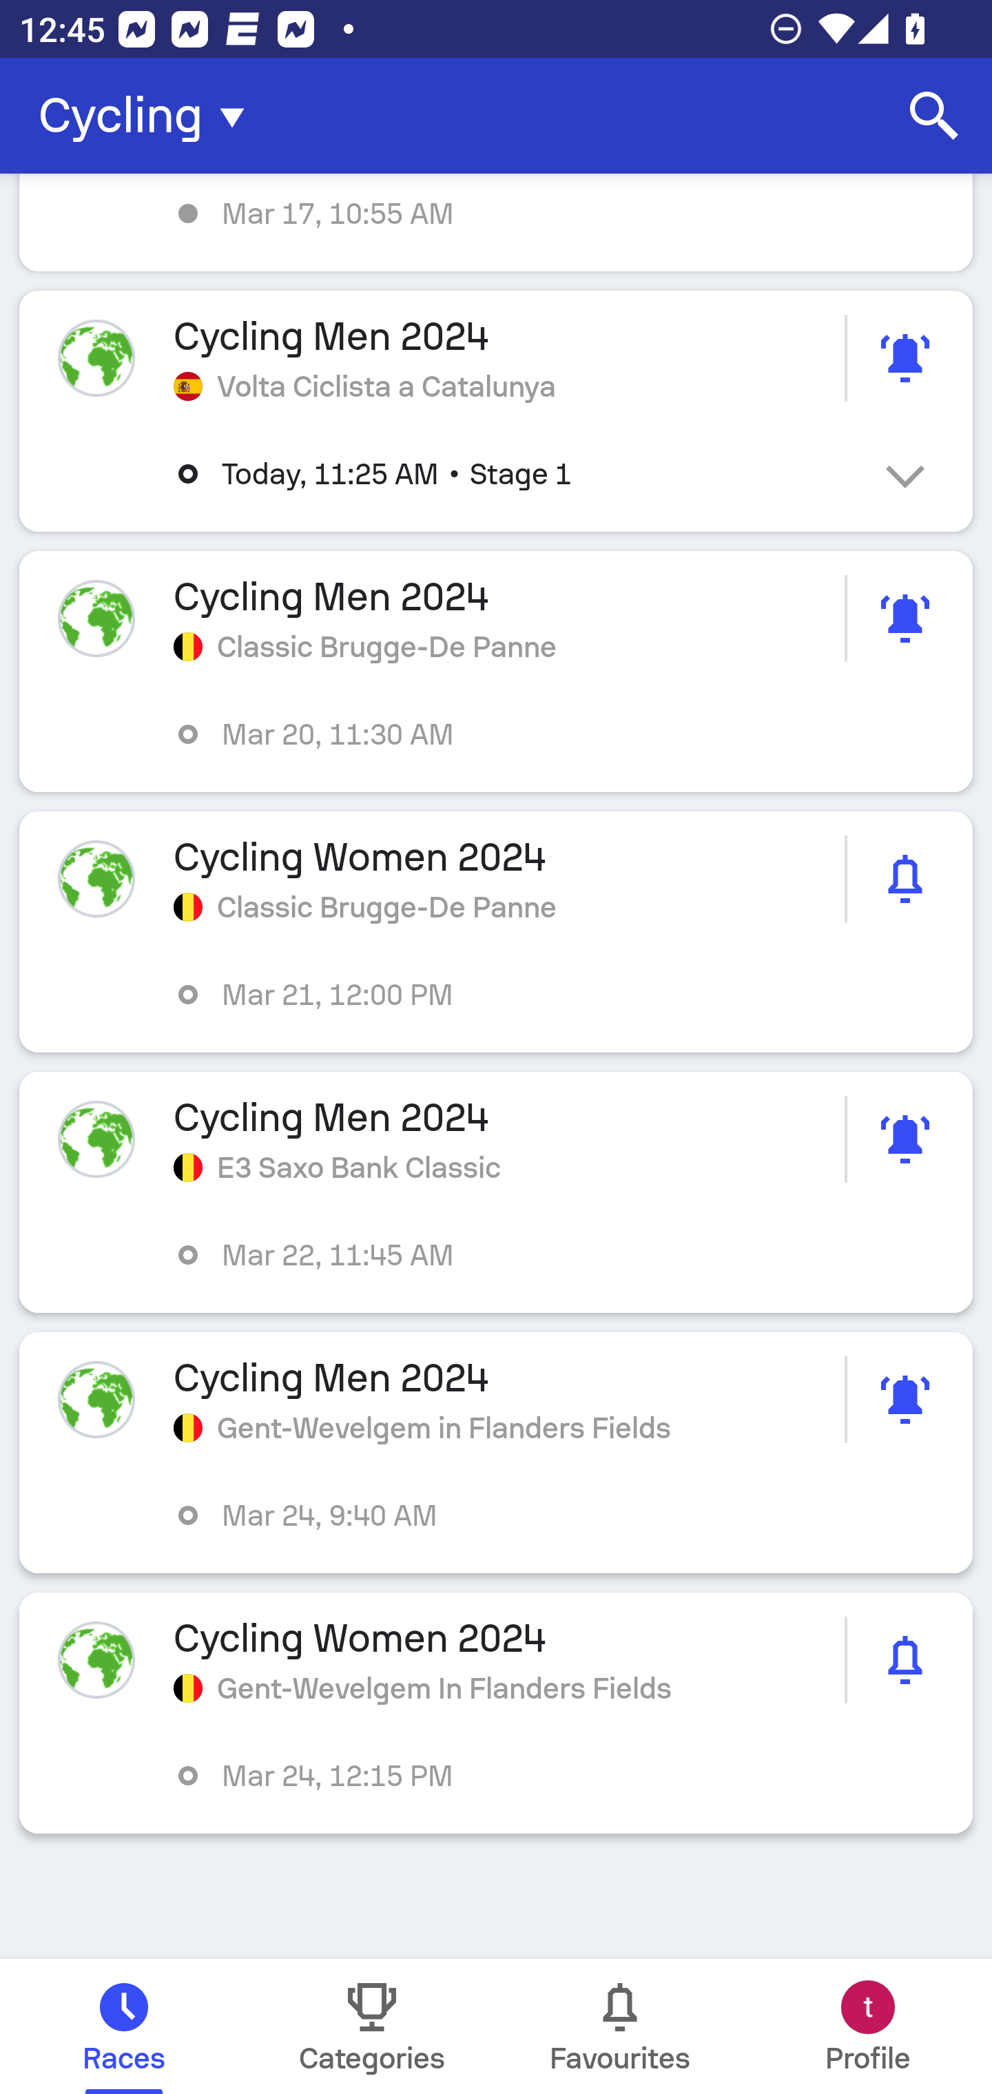 The image size is (992, 2094). I want to click on Categories, so click(372, 2026).